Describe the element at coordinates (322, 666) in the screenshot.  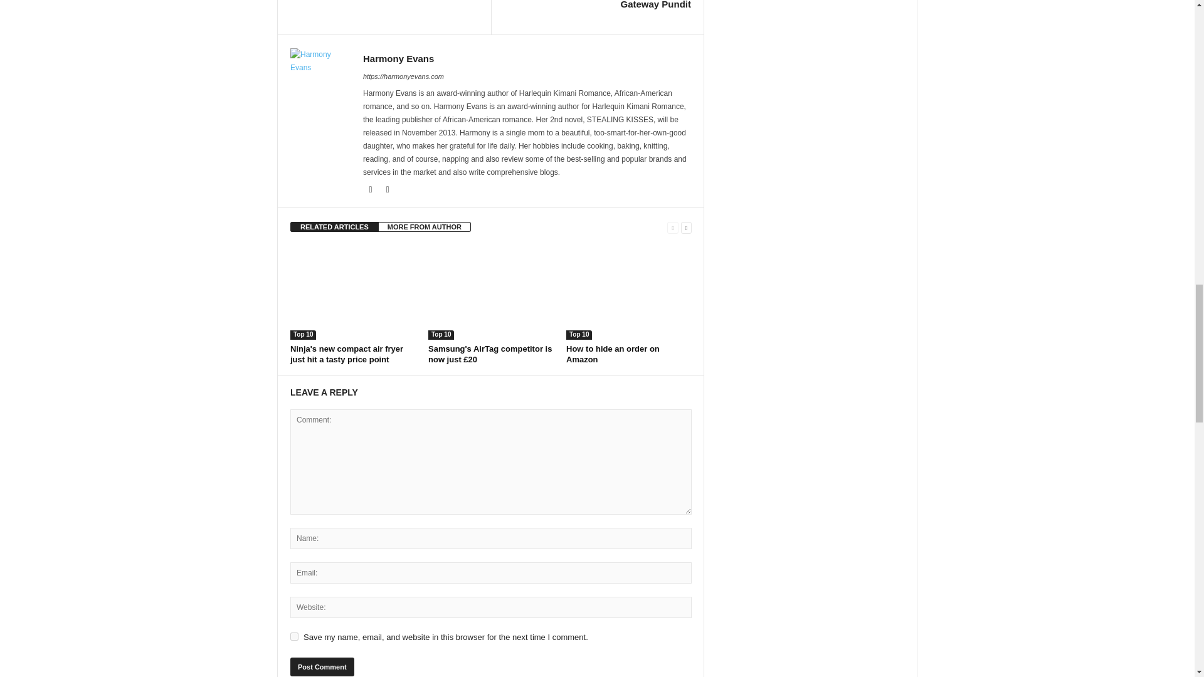
I see `Post Comment` at that location.